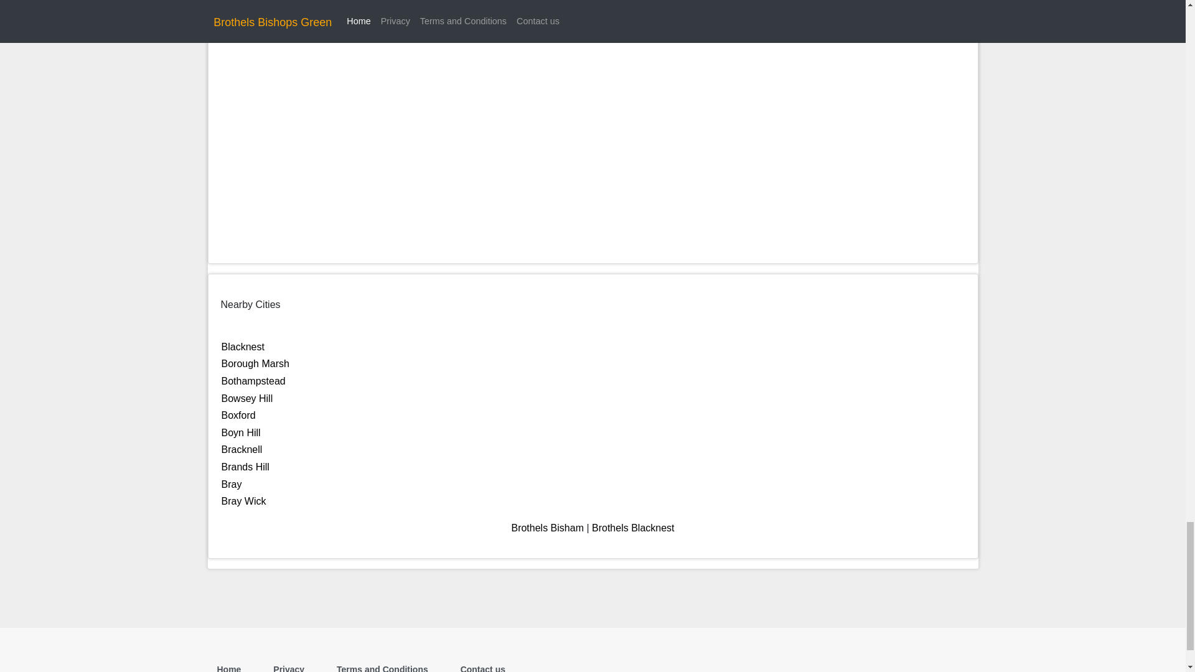 The width and height of the screenshot is (1195, 672). I want to click on Blacknest, so click(243, 346).